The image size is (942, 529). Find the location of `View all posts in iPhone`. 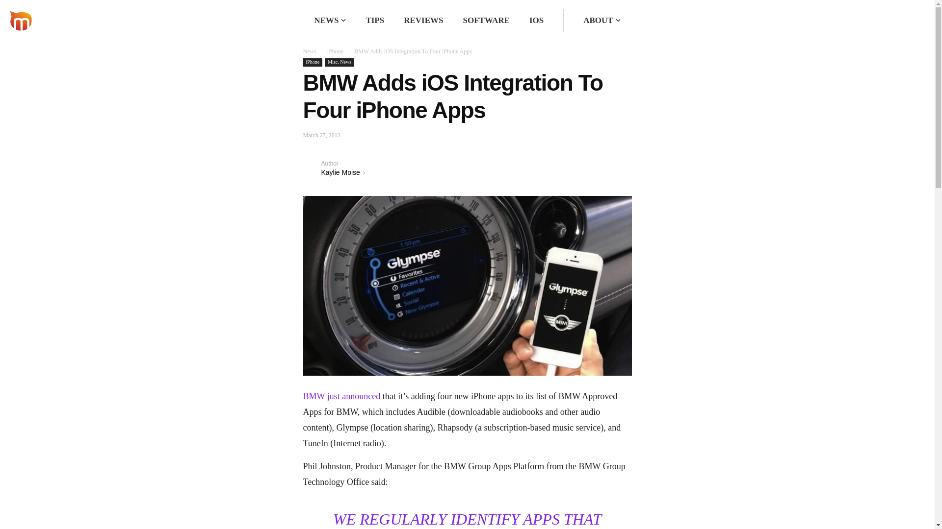

View all posts in iPhone is located at coordinates (335, 51).